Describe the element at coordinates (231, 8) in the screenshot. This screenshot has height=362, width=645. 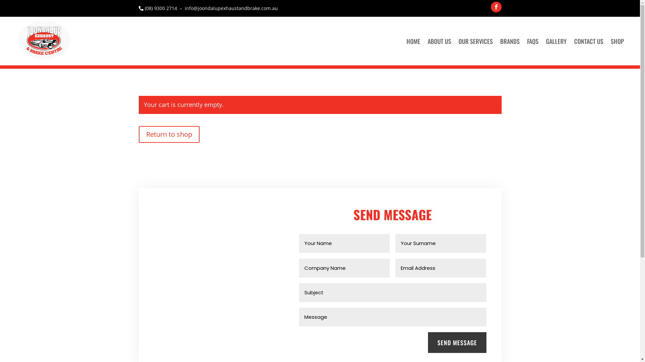
I see `info@joondalupexhaustandbrake.com.au` at that location.